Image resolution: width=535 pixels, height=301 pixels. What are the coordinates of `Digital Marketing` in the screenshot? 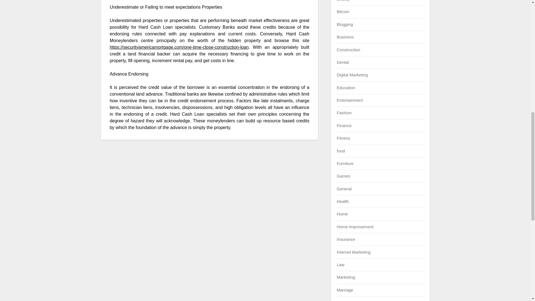 It's located at (352, 75).